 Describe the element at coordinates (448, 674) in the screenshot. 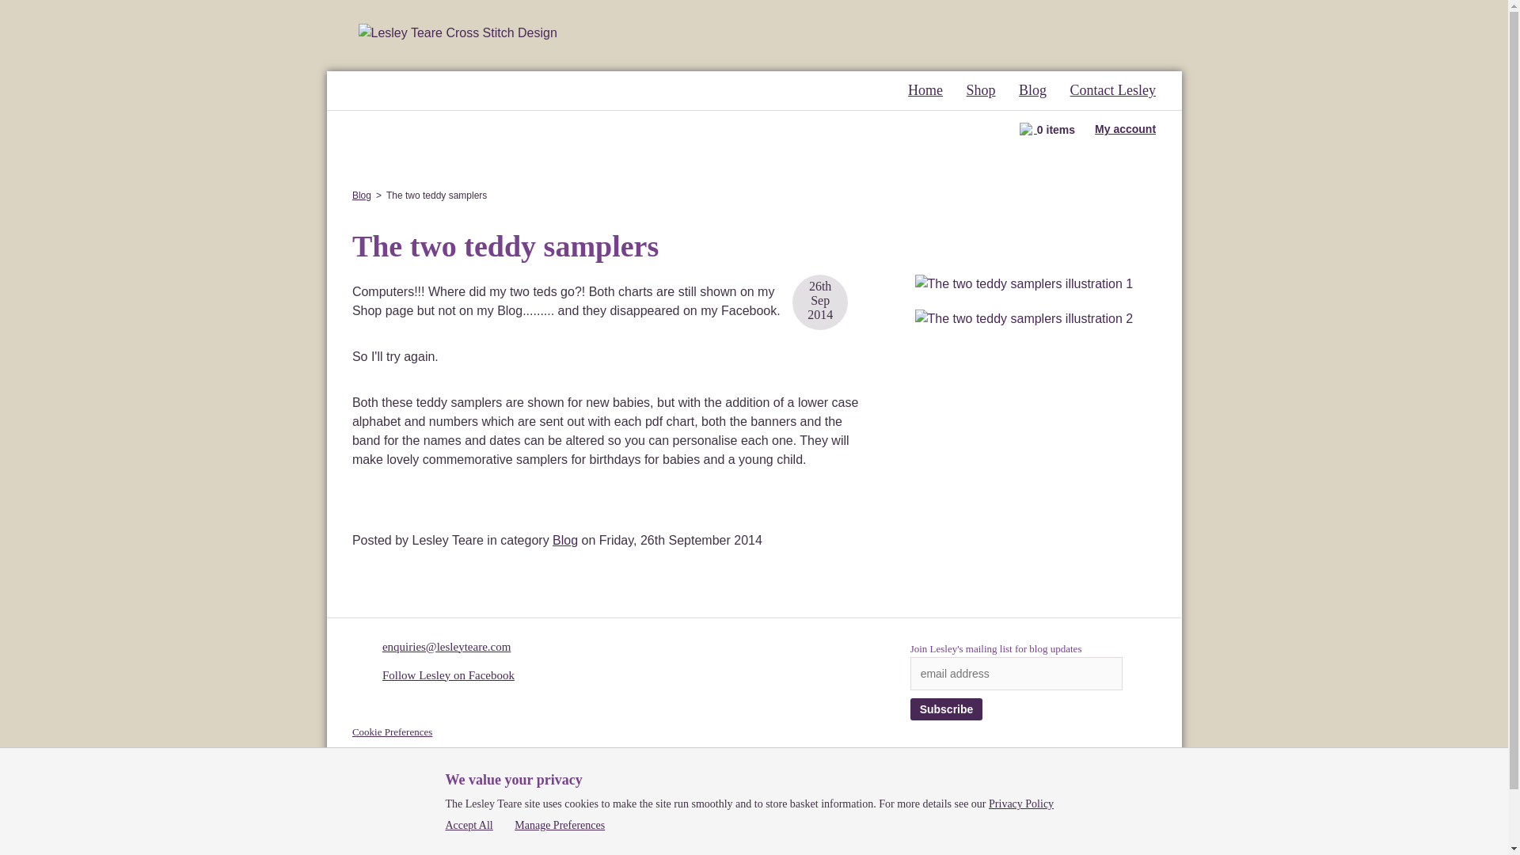

I see `Follow Lesley on Facebook` at that location.